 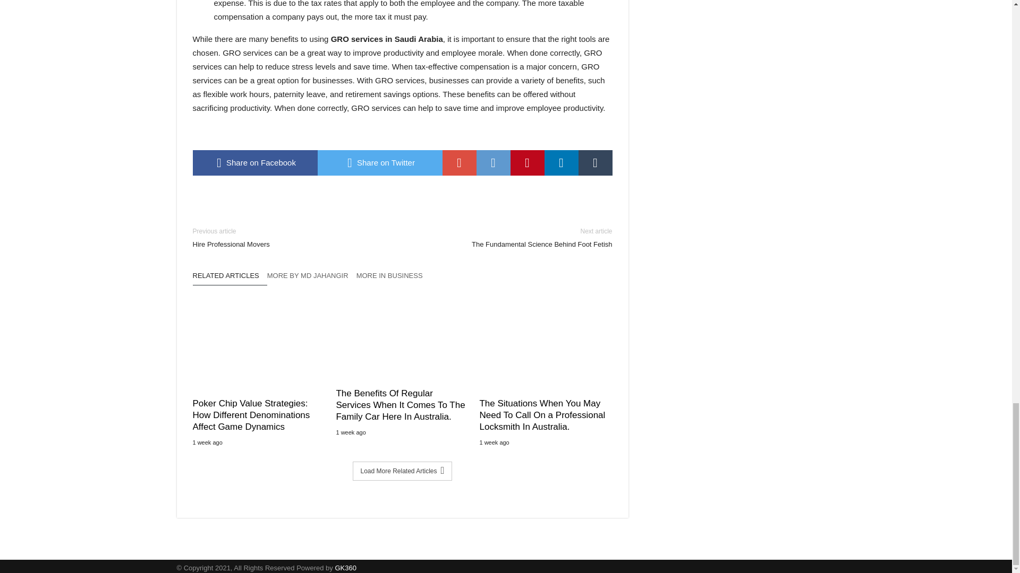 I want to click on twitter, so click(x=380, y=162).